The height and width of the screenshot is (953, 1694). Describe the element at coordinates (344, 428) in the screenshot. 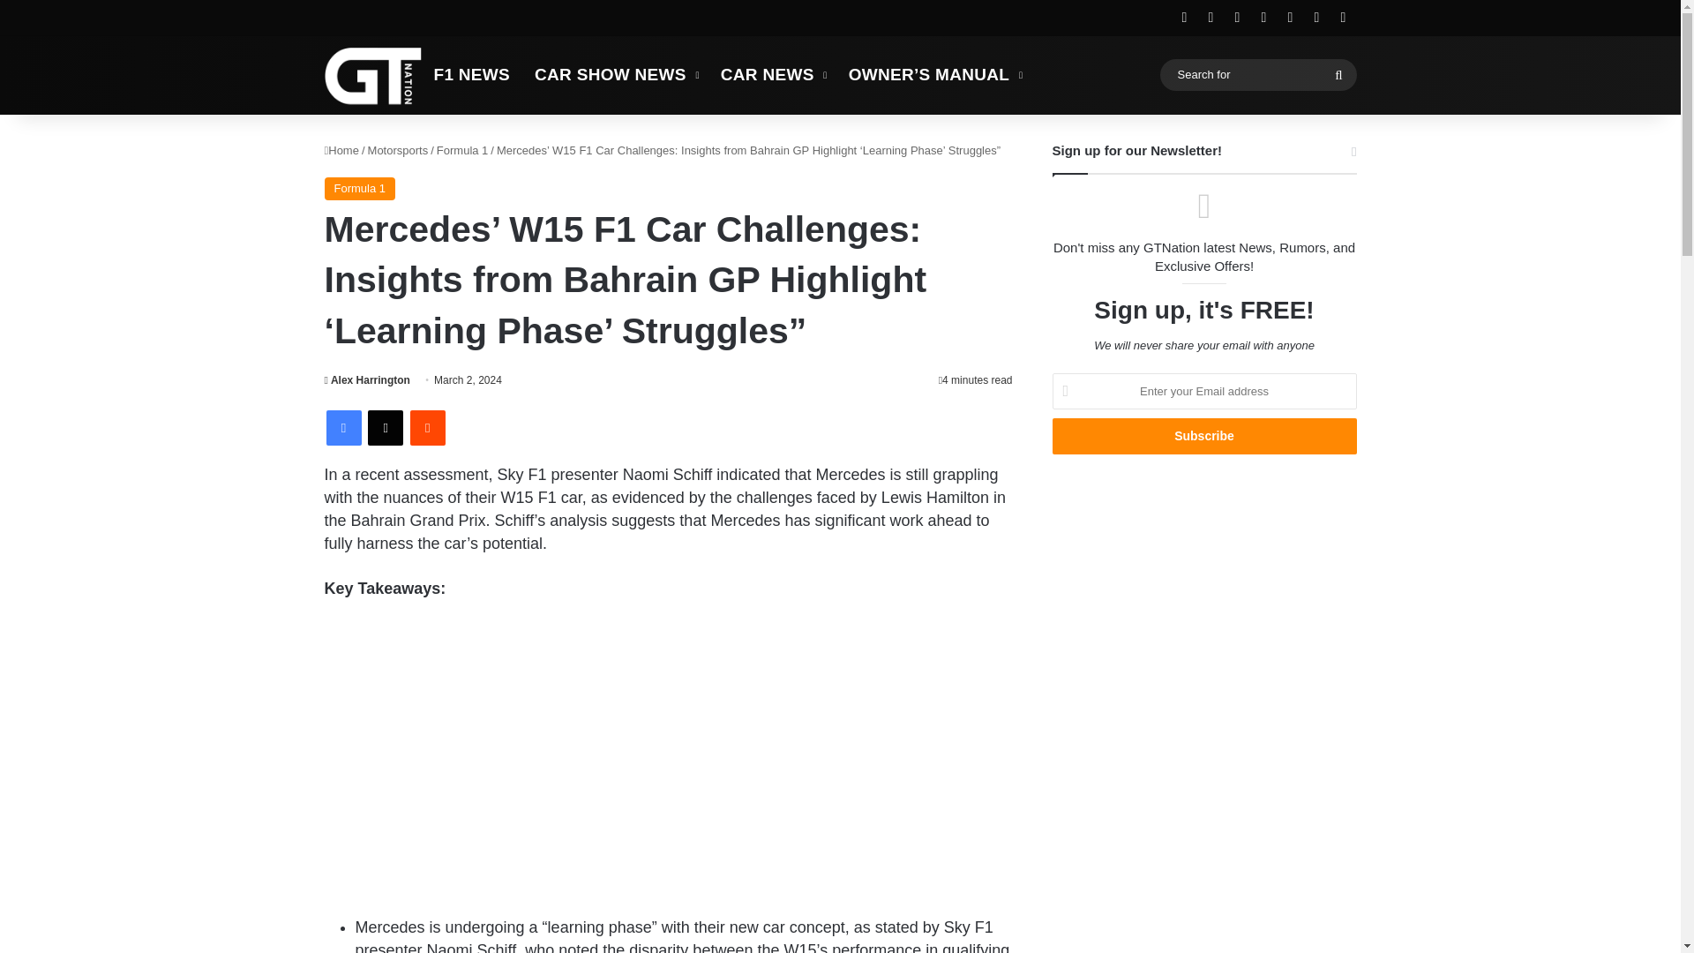

I see `Facebook` at that location.